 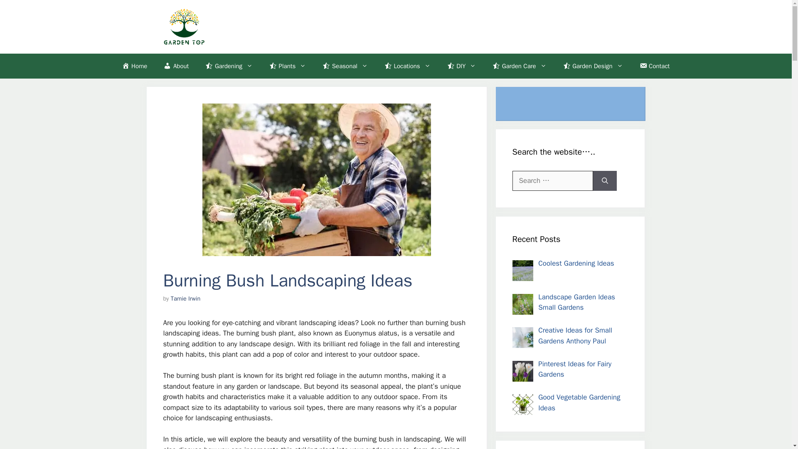 What do you see at coordinates (316, 180) in the screenshot?
I see `Burning Bush Landscaping Ideas 1` at bounding box center [316, 180].